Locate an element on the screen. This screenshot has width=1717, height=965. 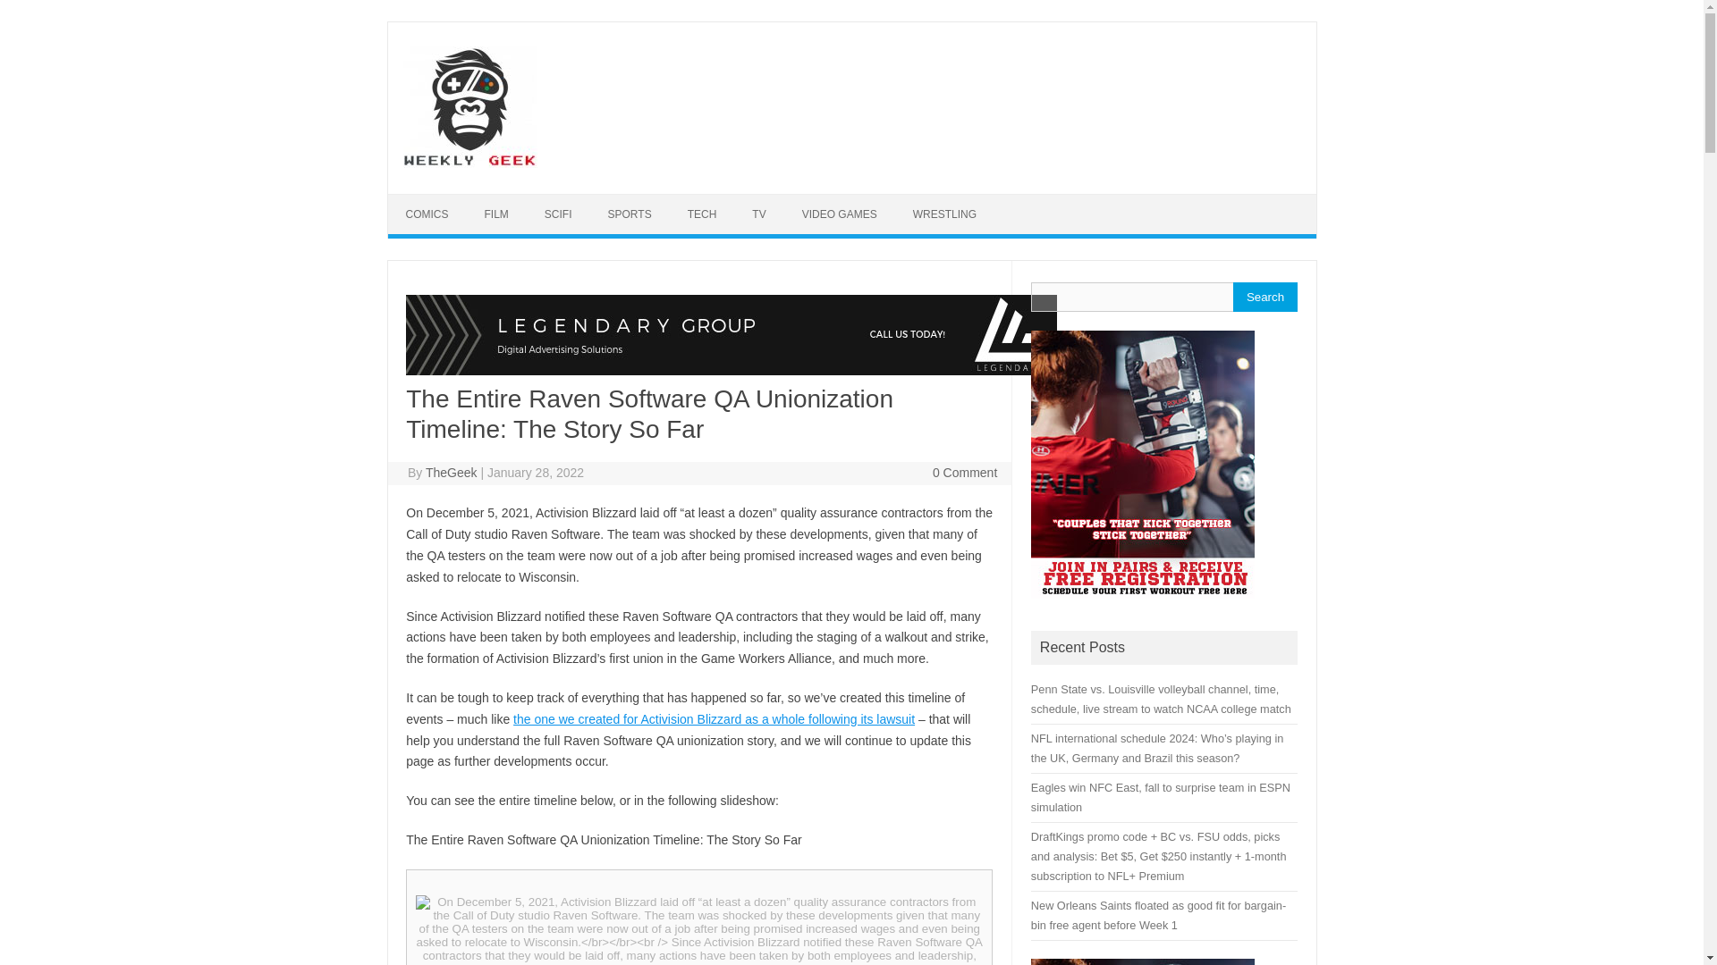
WRESTLING is located at coordinates (944, 214).